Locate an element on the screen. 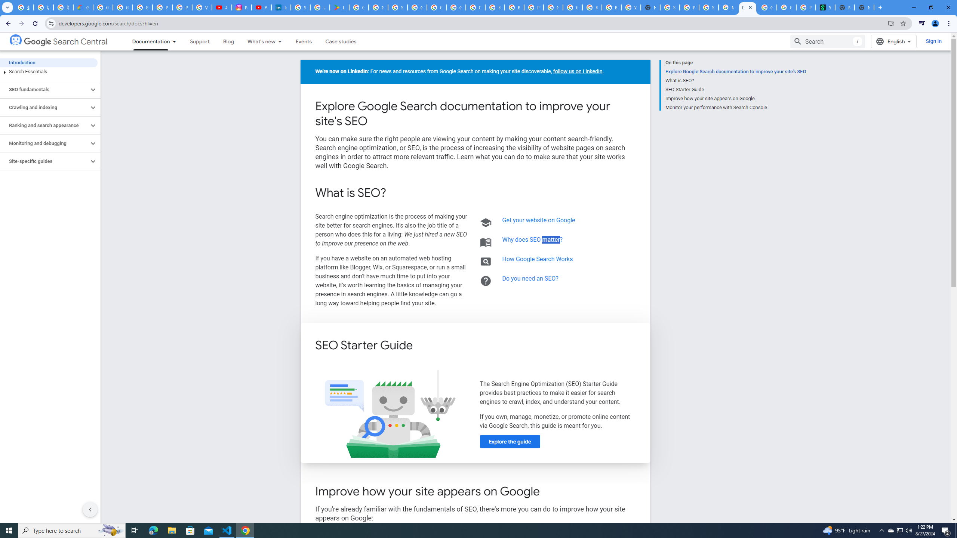  Why does SEO matter? is located at coordinates (532, 239).